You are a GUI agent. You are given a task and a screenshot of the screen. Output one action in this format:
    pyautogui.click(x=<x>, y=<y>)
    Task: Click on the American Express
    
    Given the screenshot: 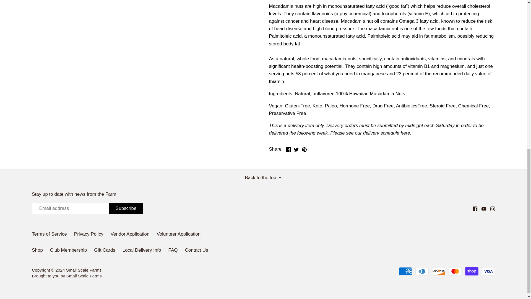 What is the action you would take?
    pyautogui.click(x=405, y=271)
    